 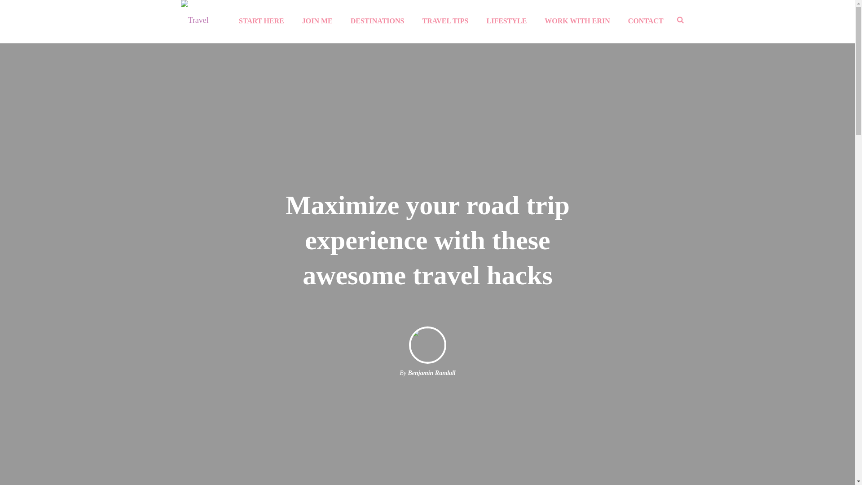 I want to click on TRAVEL TIPS, so click(x=445, y=20).